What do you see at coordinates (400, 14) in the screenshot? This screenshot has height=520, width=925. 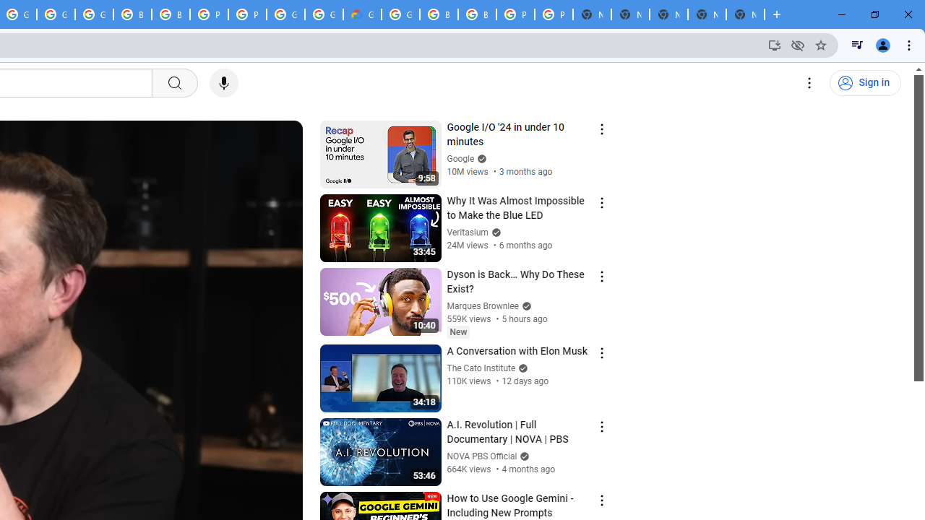 I see `Google Cloud Platform` at bounding box center [400, 14].